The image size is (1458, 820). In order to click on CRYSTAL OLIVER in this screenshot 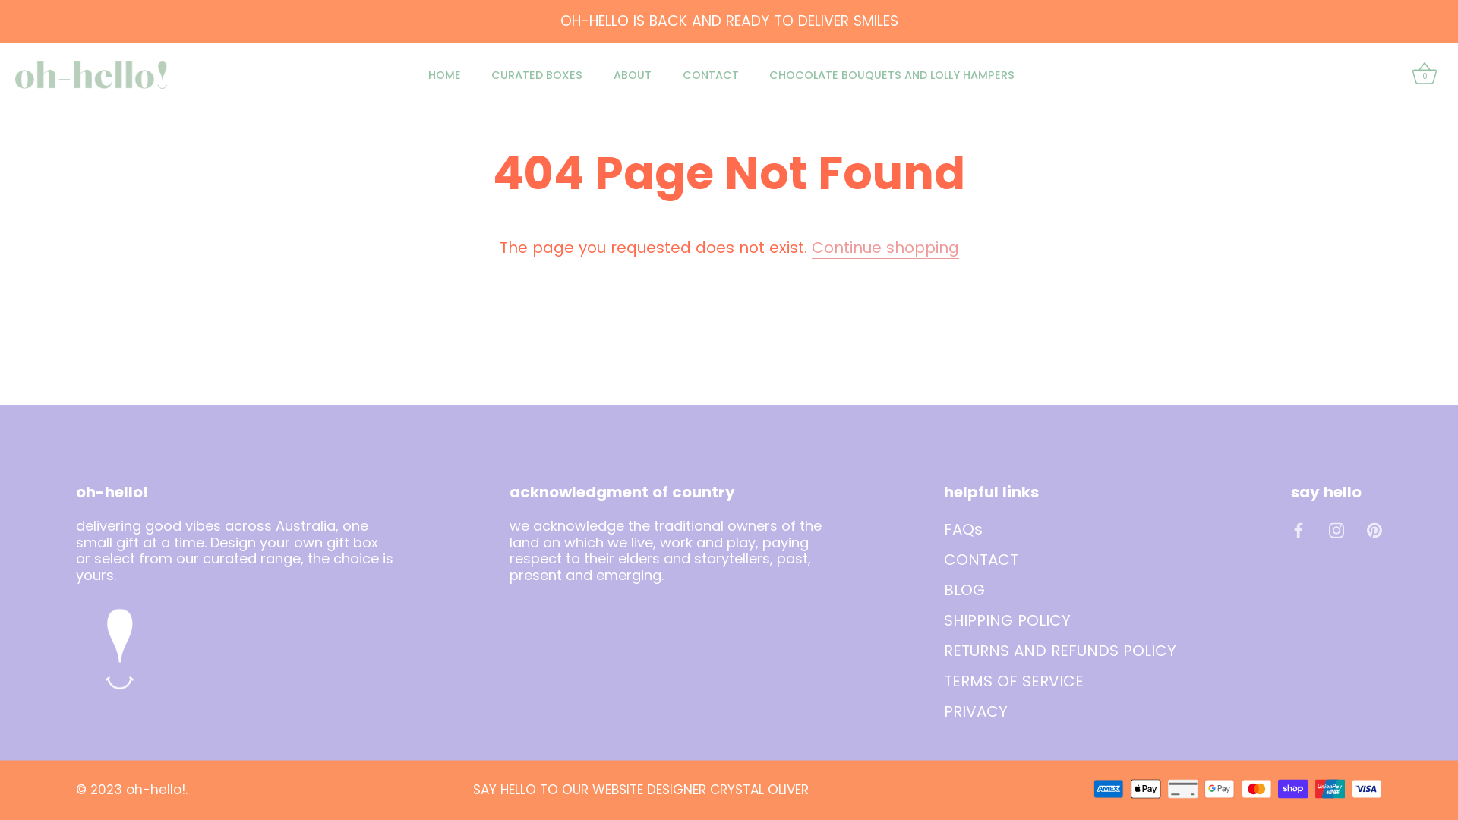, I will do `click(759, 790)`.